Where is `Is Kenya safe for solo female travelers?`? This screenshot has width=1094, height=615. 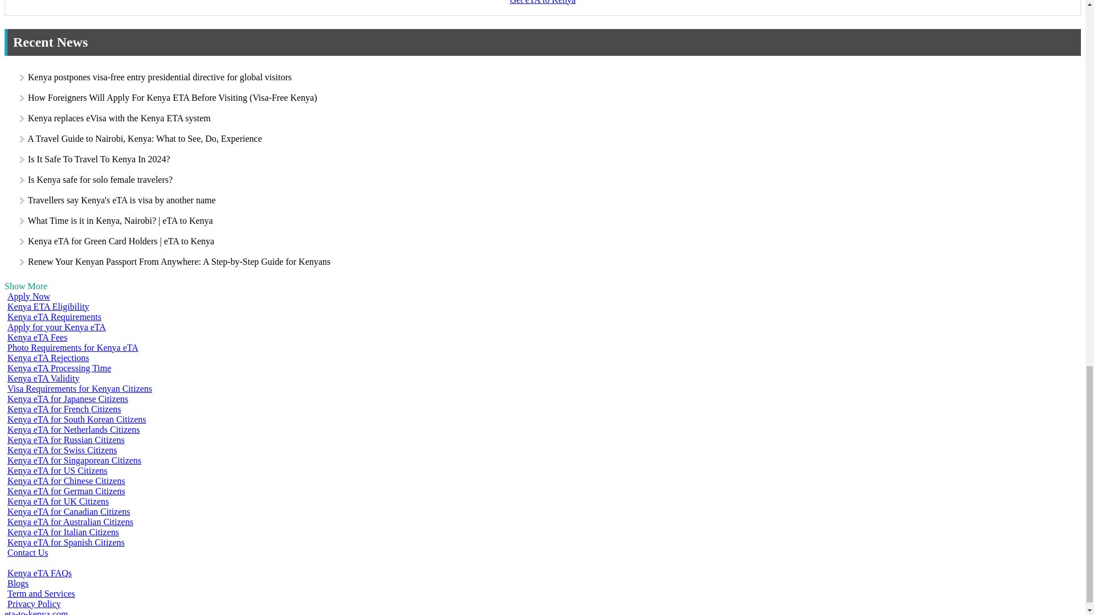 Is Kenya safe for solo female travelers? is located at coordinates (100, 179).